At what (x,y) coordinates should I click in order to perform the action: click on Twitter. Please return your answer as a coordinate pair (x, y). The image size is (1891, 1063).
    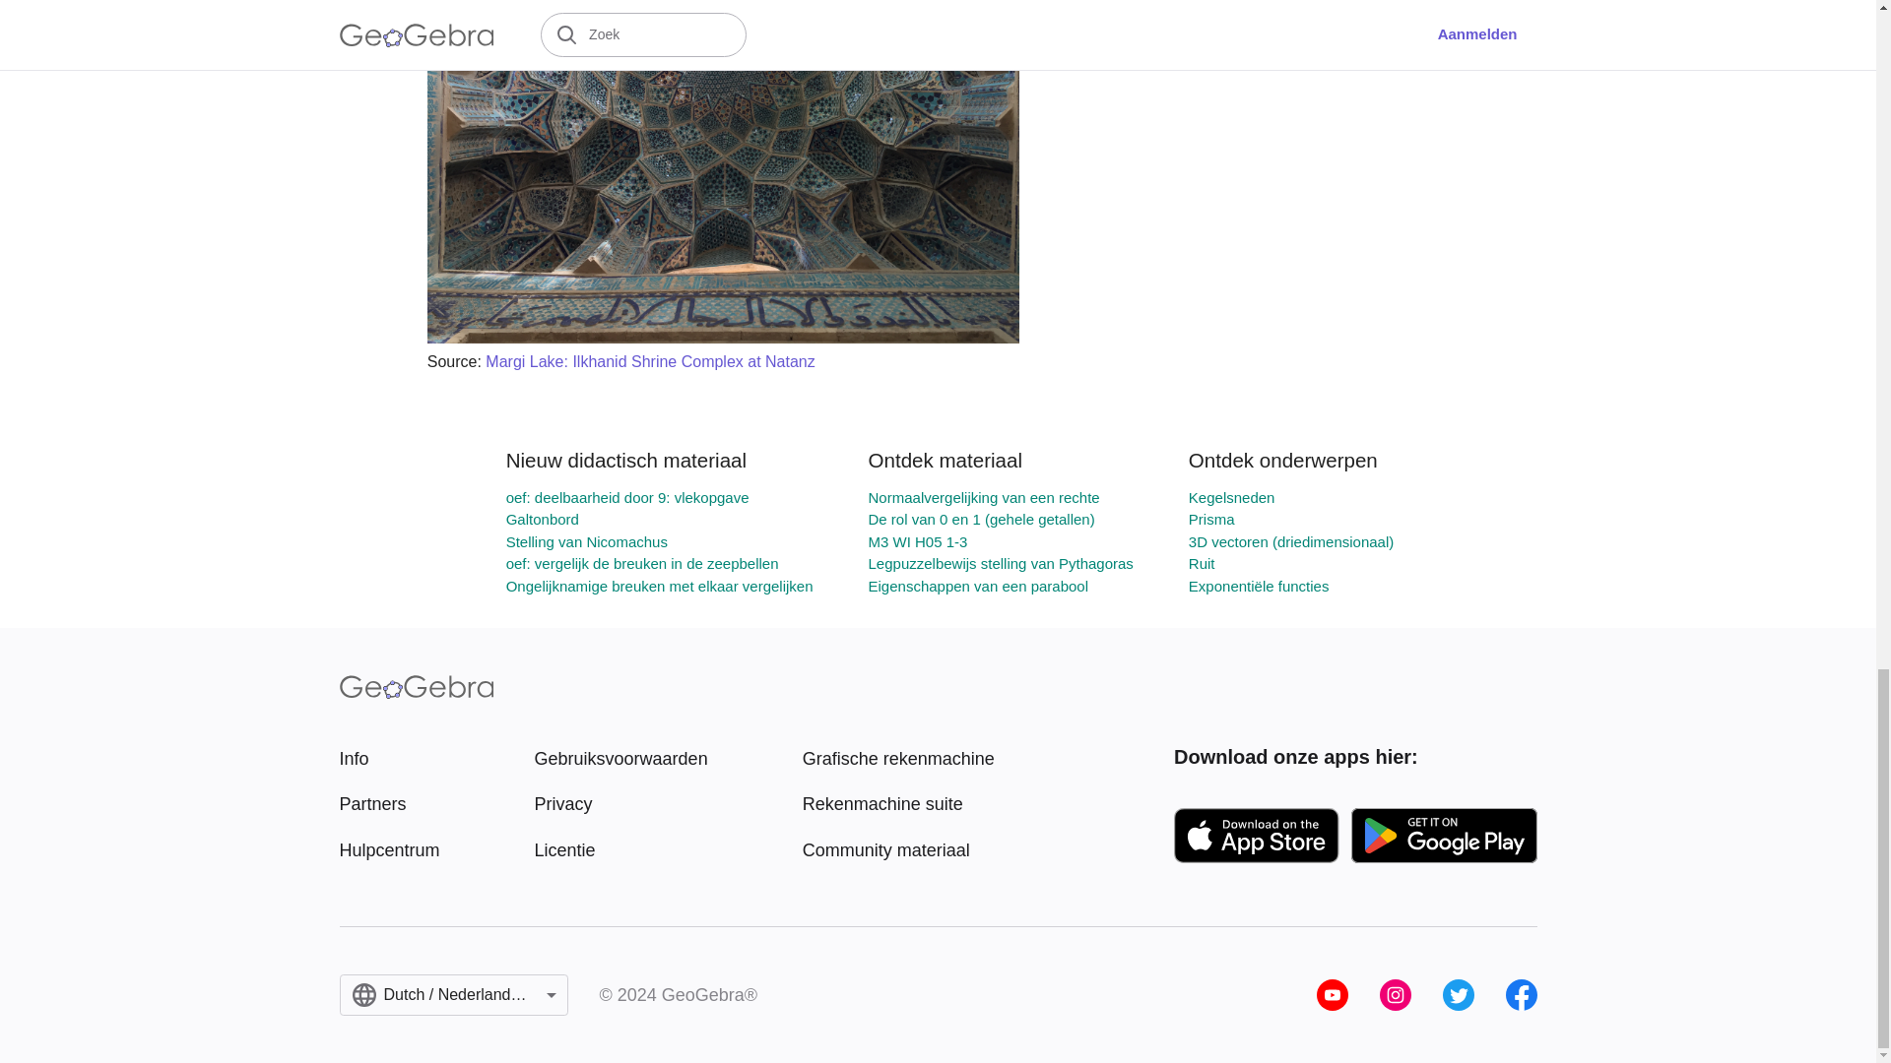
    Looking at the image, I should click on (1457, 994).